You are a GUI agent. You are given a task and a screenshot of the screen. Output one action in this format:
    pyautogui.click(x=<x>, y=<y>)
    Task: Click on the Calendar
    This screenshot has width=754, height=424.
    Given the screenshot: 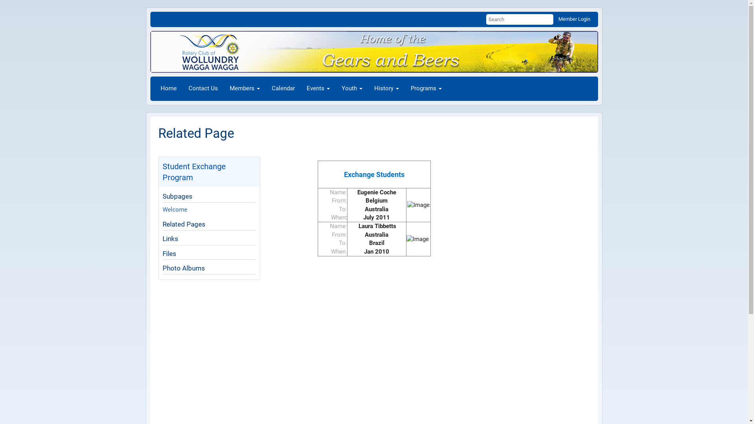 What is the action you would take?
    pyautogui.click(x=283, y=89)
    